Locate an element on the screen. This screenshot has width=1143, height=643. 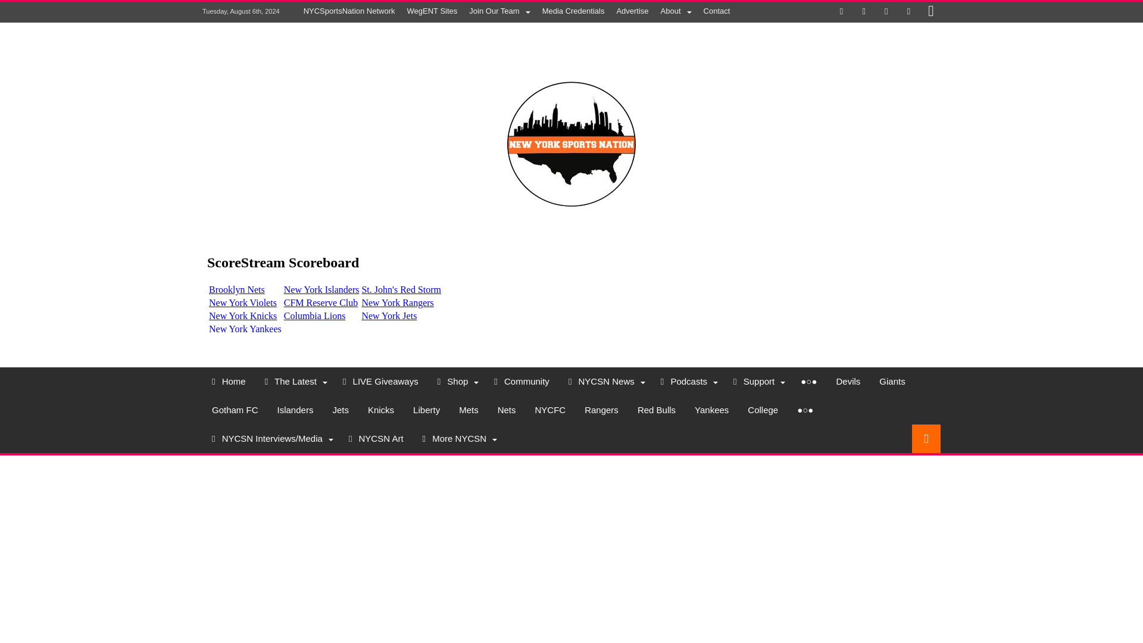
Facebook is located at coordinates (842, 12).